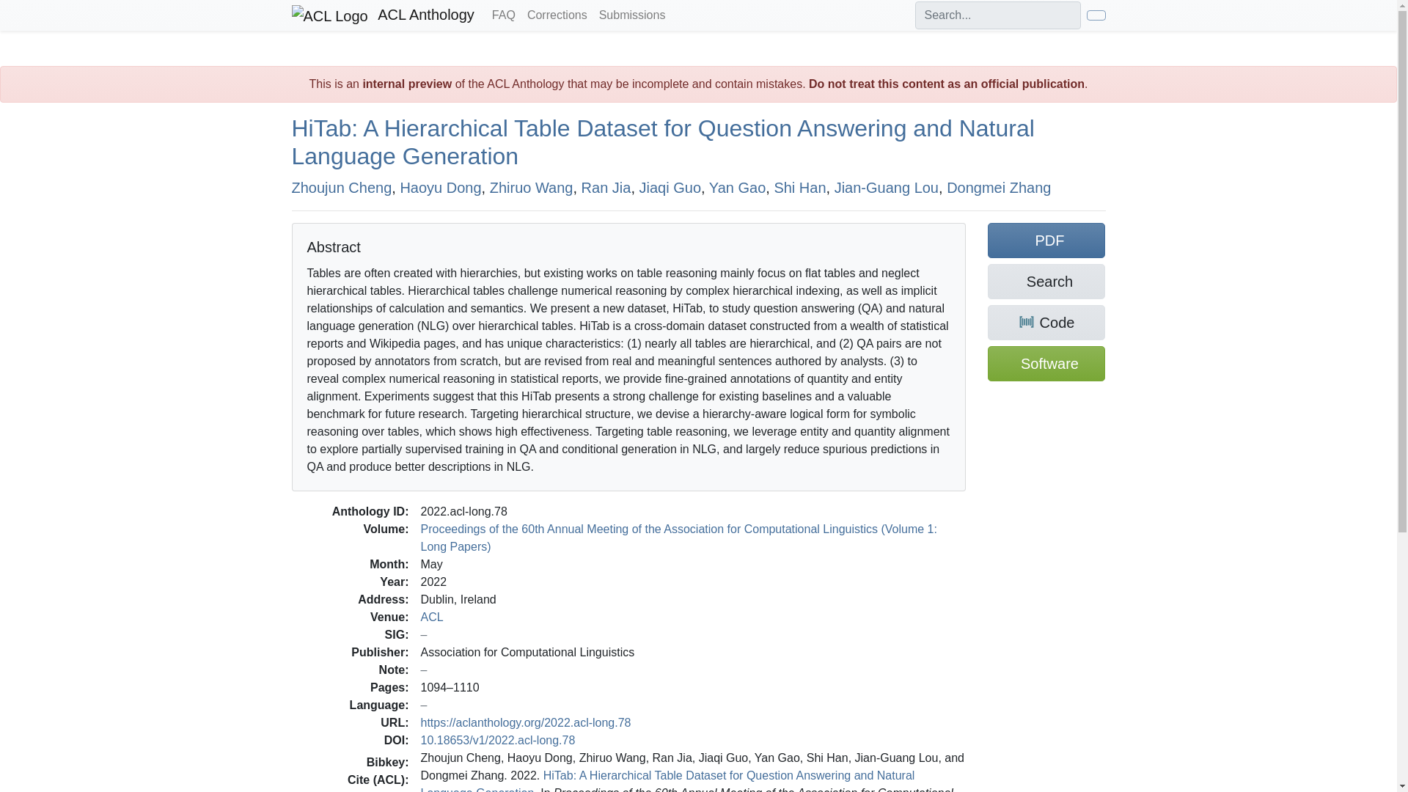 This screenshot has height=792, width=1408. Describe the element at coordinates (499, 739) in the screenshot. I see `To the current version of the paper by DOI` at that location.